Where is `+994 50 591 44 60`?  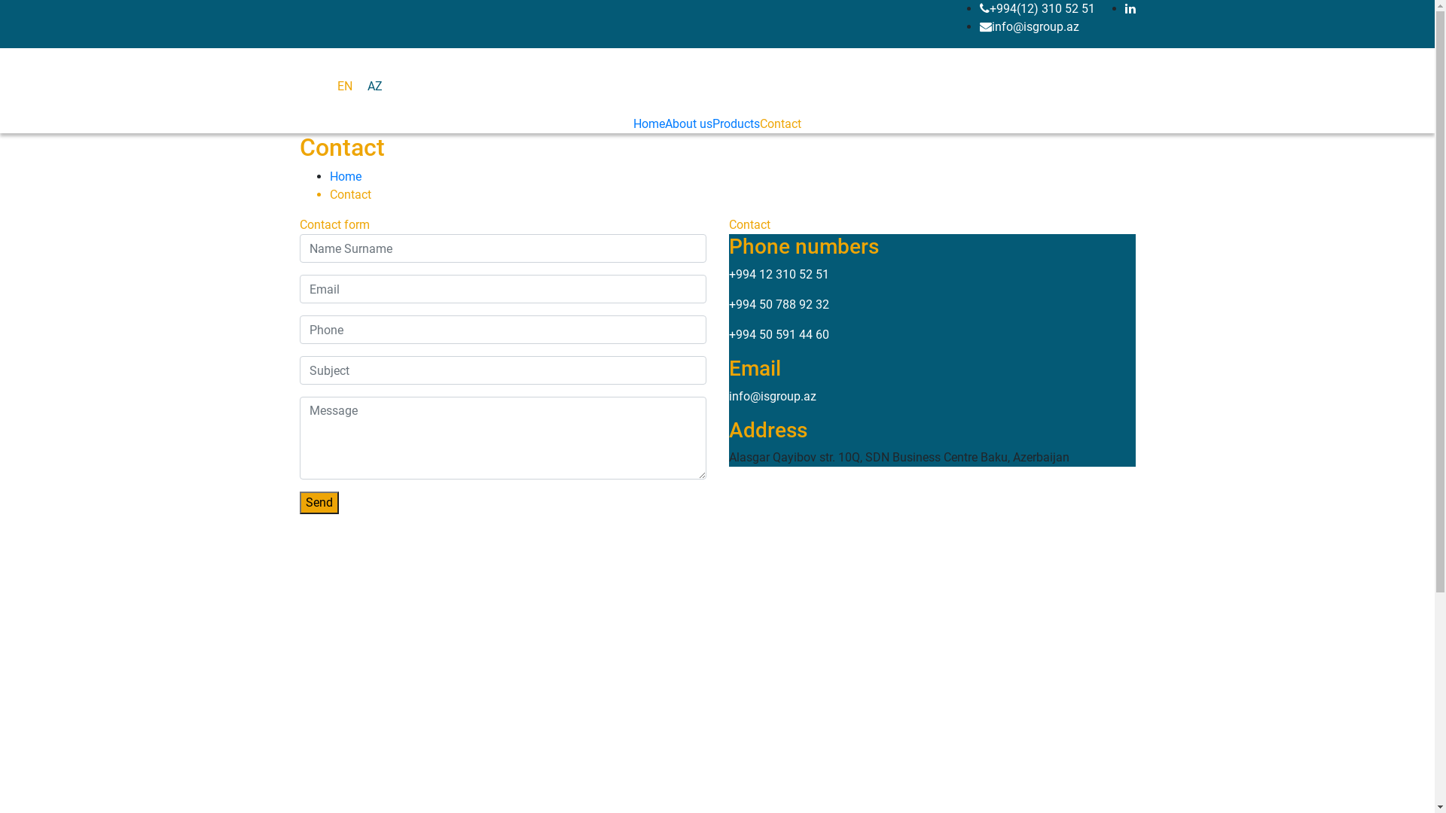 +994 50 591 44 60 is located at coordinates (779, 334).